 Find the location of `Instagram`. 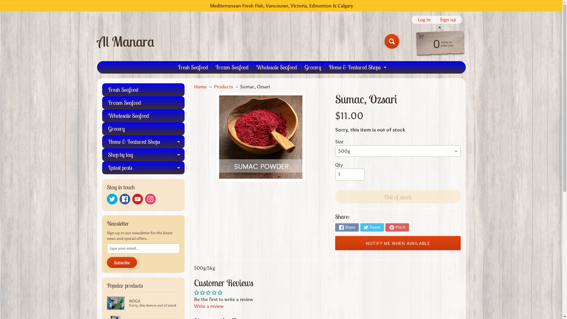

Instagram is located at coordinates (150, 199).